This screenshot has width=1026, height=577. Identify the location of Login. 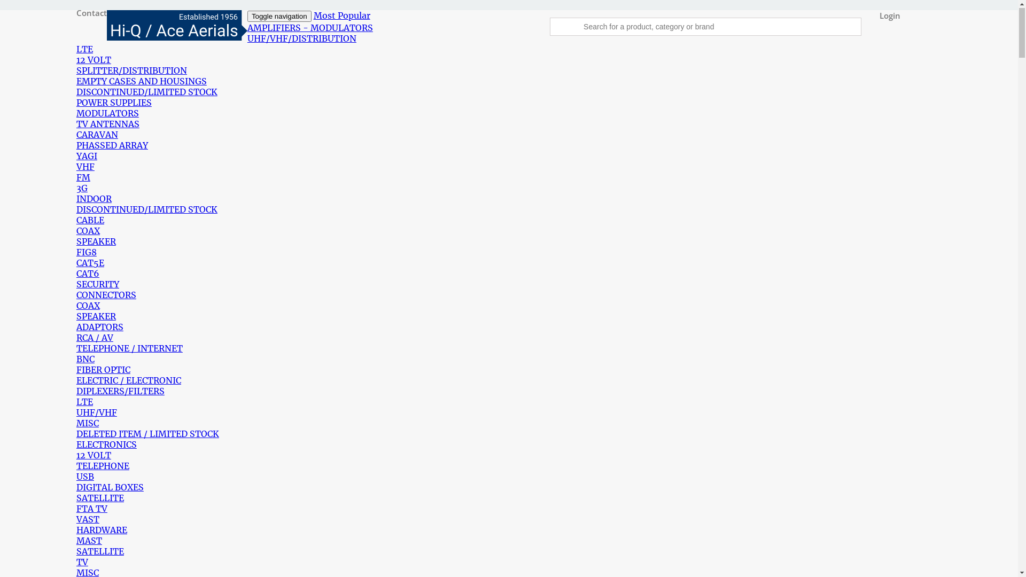
(890, 16).